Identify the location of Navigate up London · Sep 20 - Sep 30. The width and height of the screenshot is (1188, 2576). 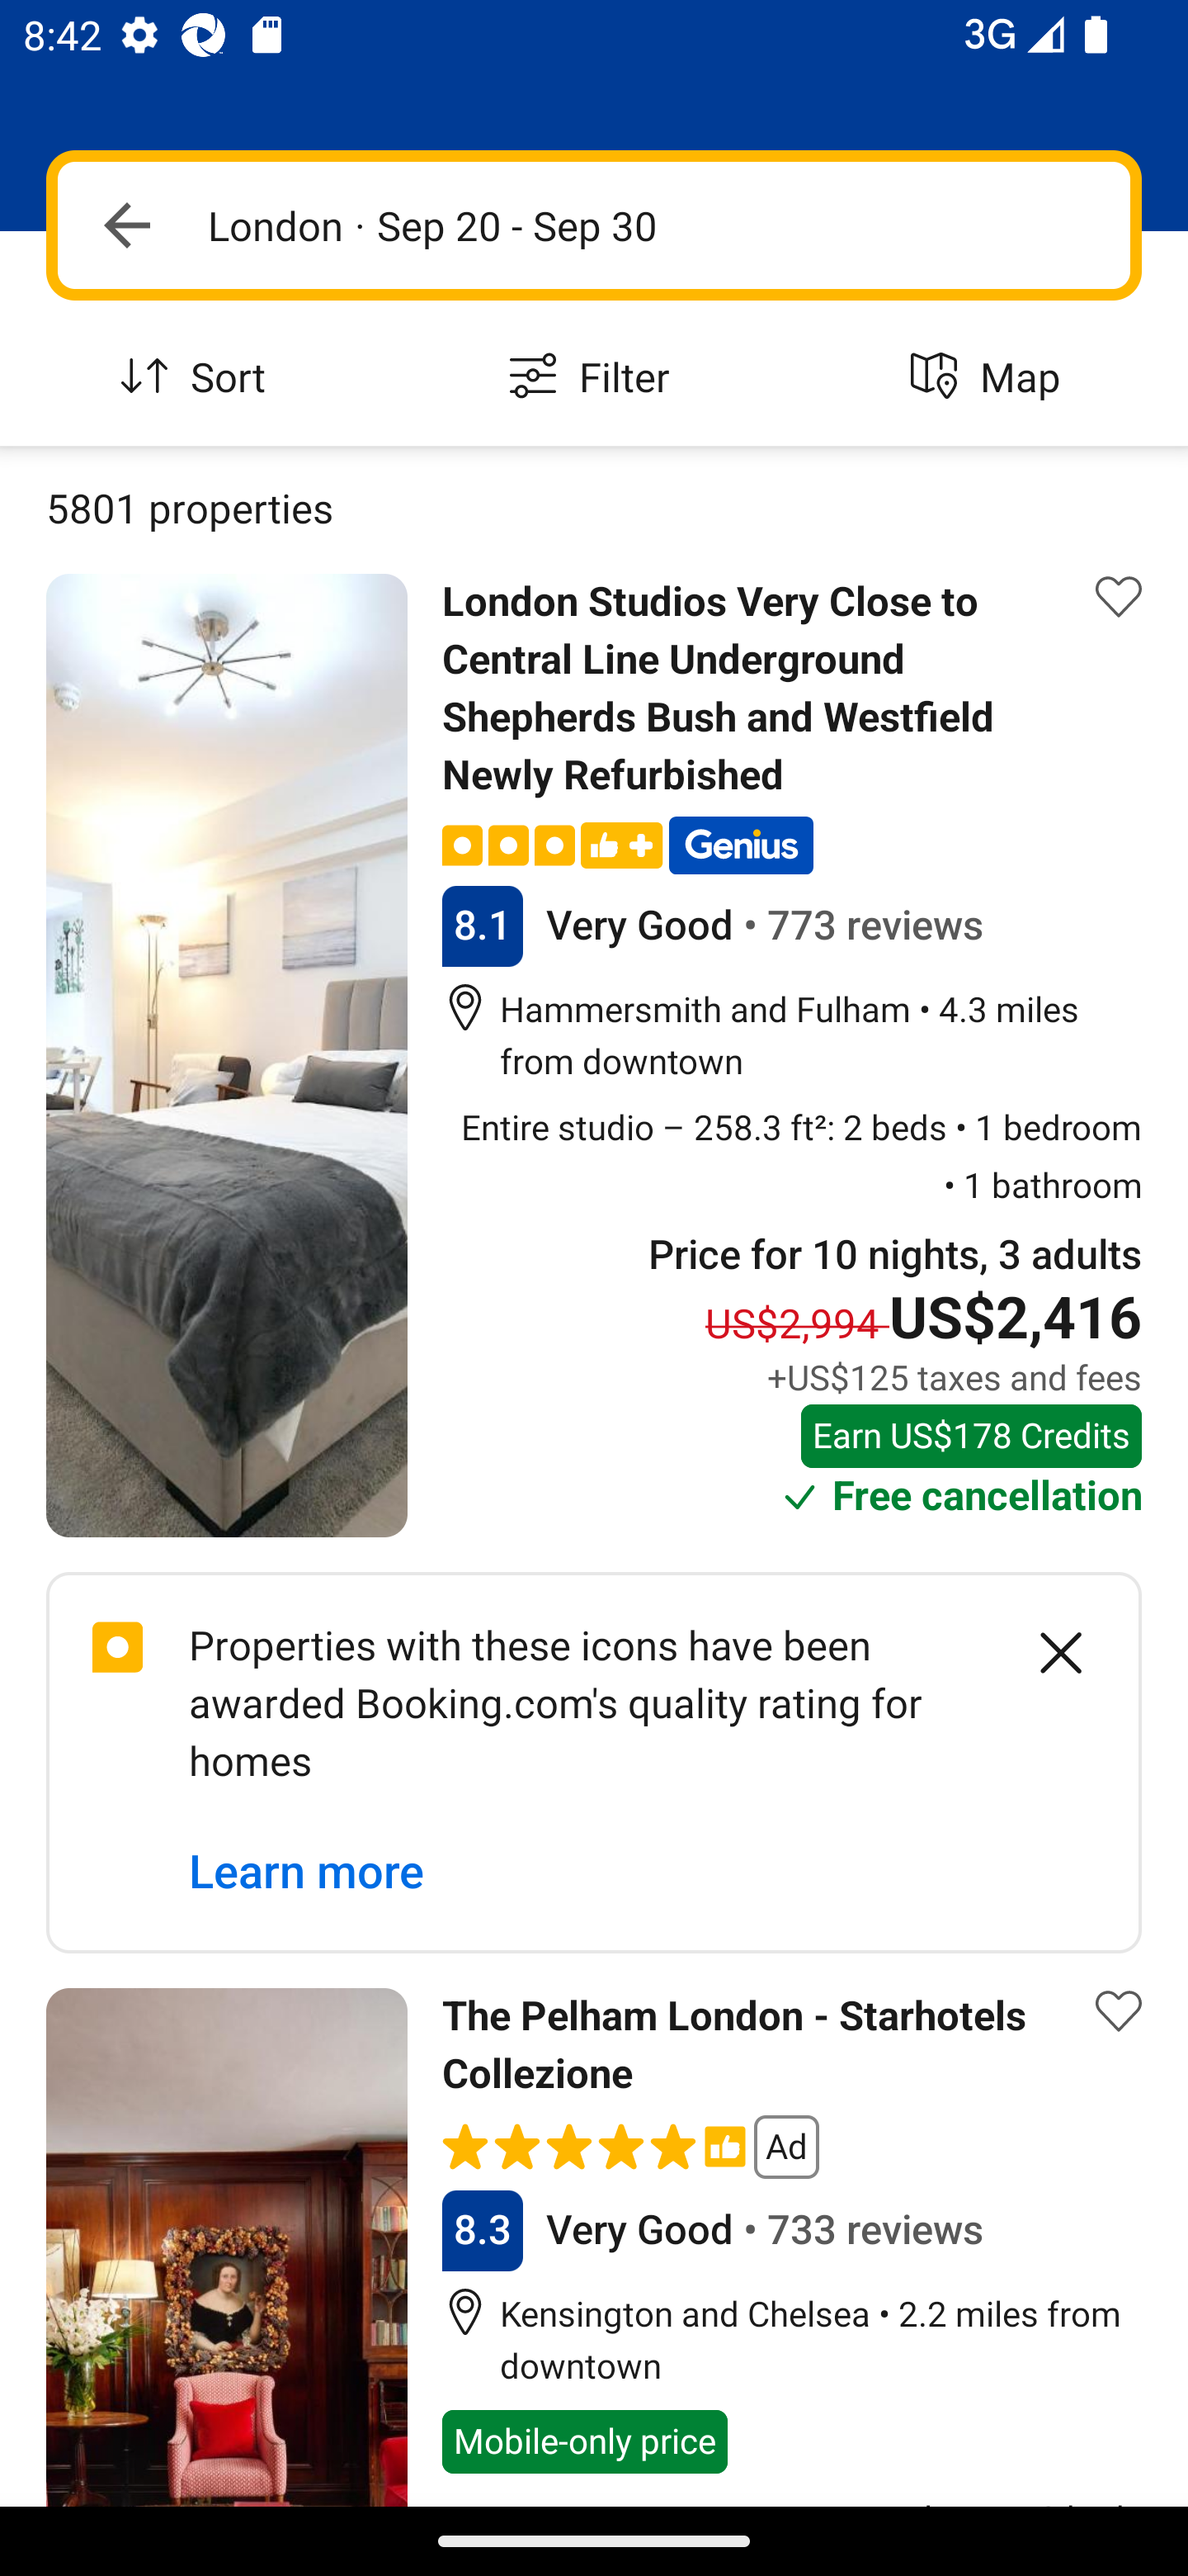
(594, 225).